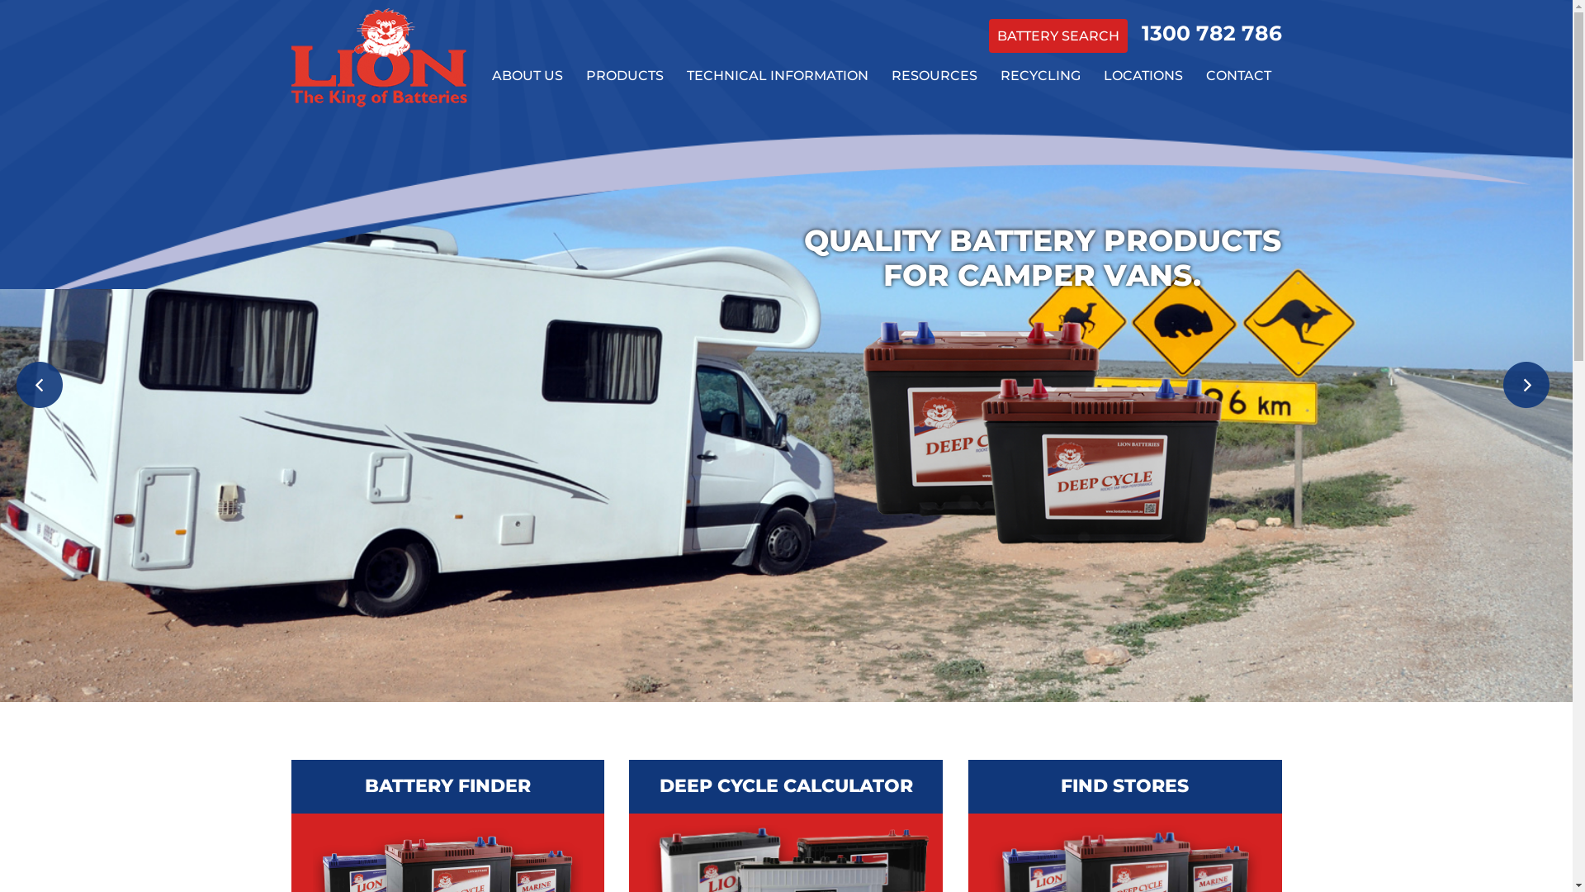 This screenshot has height=892, width=1585. What do you see at coordinates (777, 233) in the screenshot?
I see `BATTERY CHARGING` at bounding box center [777, 233].